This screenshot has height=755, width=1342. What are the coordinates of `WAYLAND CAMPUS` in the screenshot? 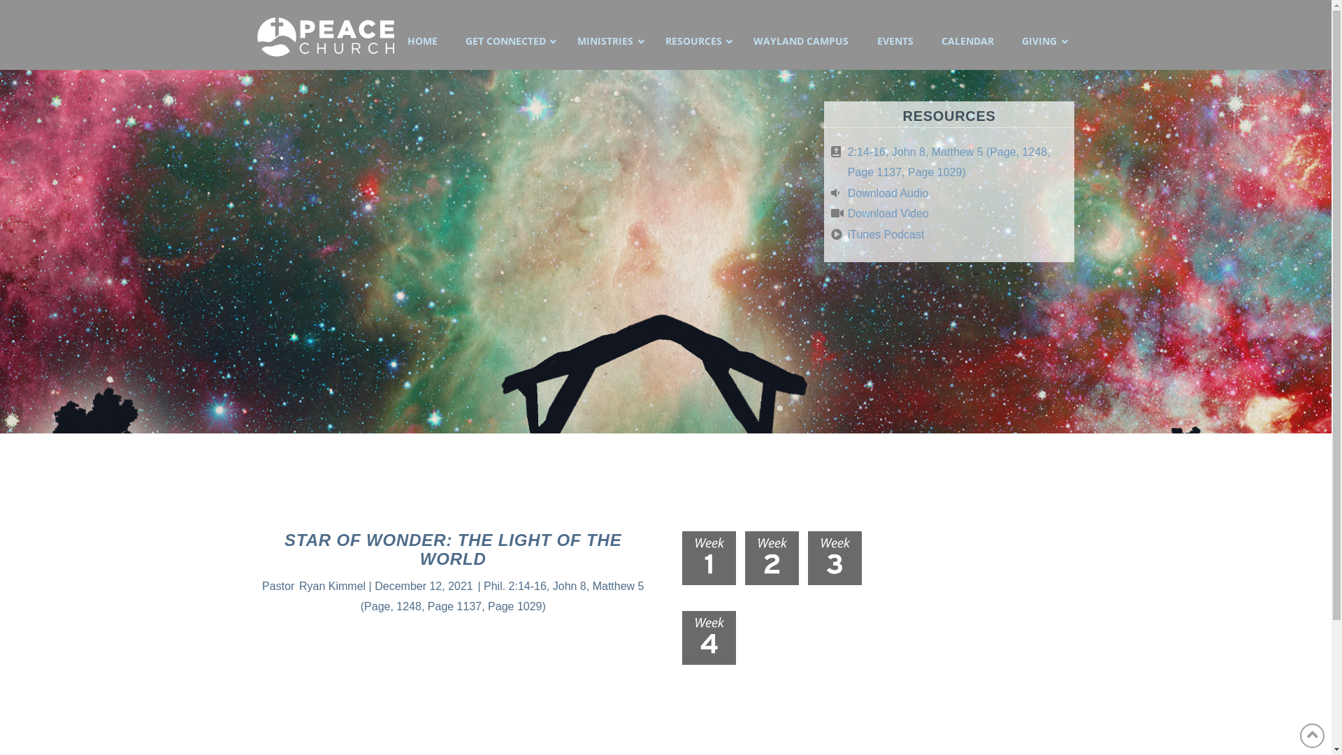 It's located at (801, 41).